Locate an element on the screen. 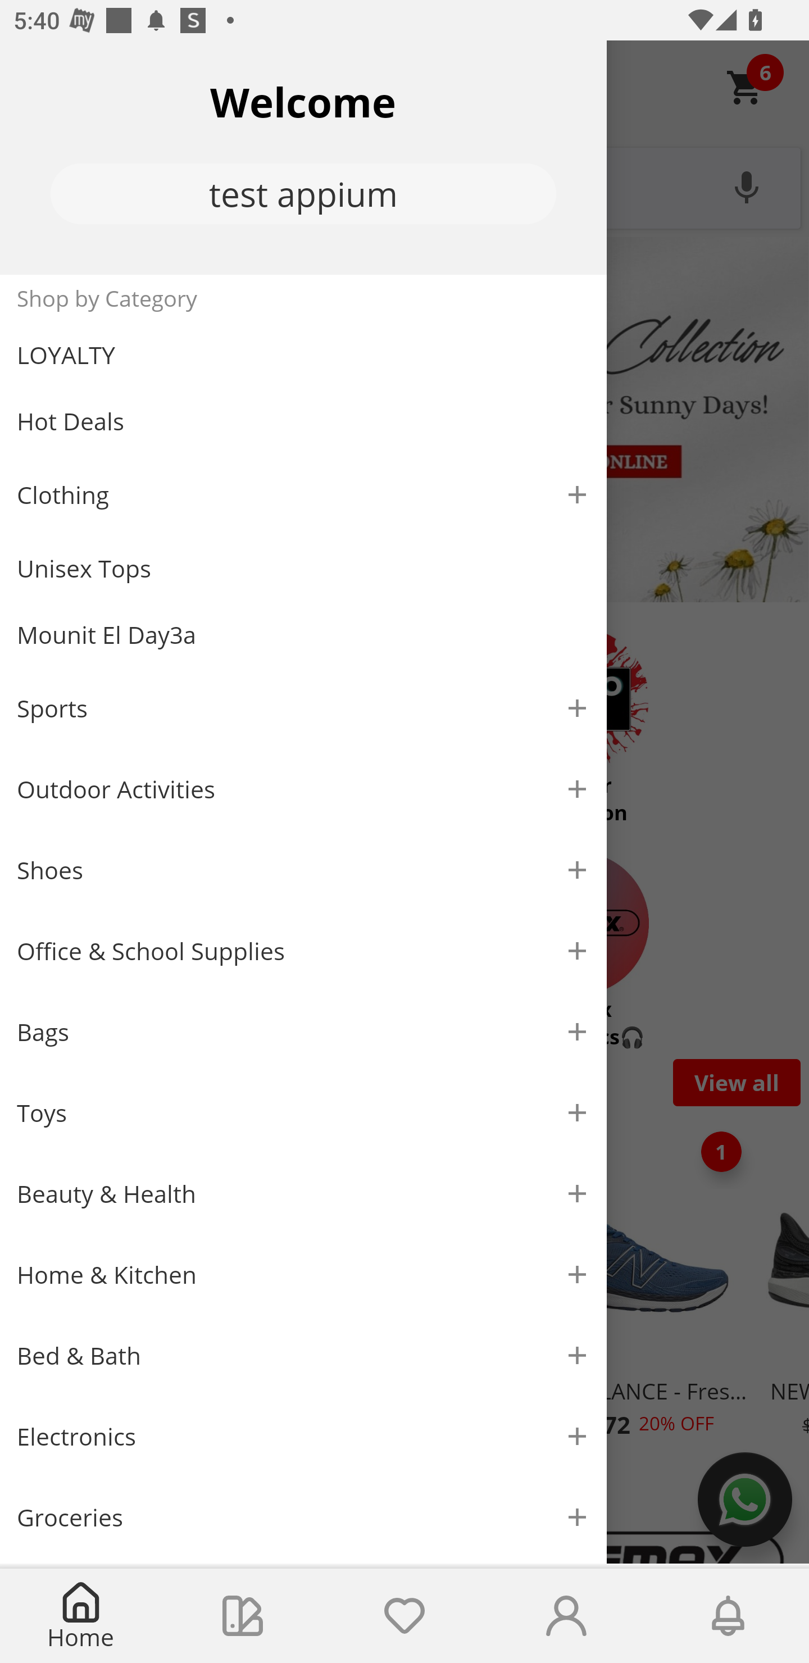 The height and width of the screenshot is (1663, 809). Sports is located at coordinates (303, 708).